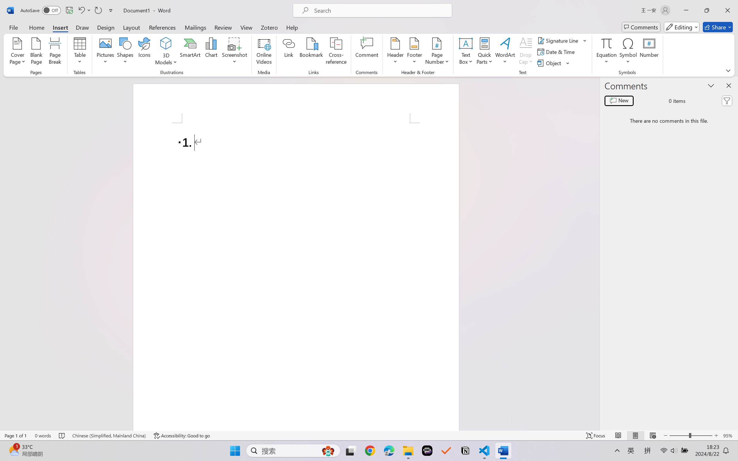  I want to click on Quick Parts, so click(485, 52).